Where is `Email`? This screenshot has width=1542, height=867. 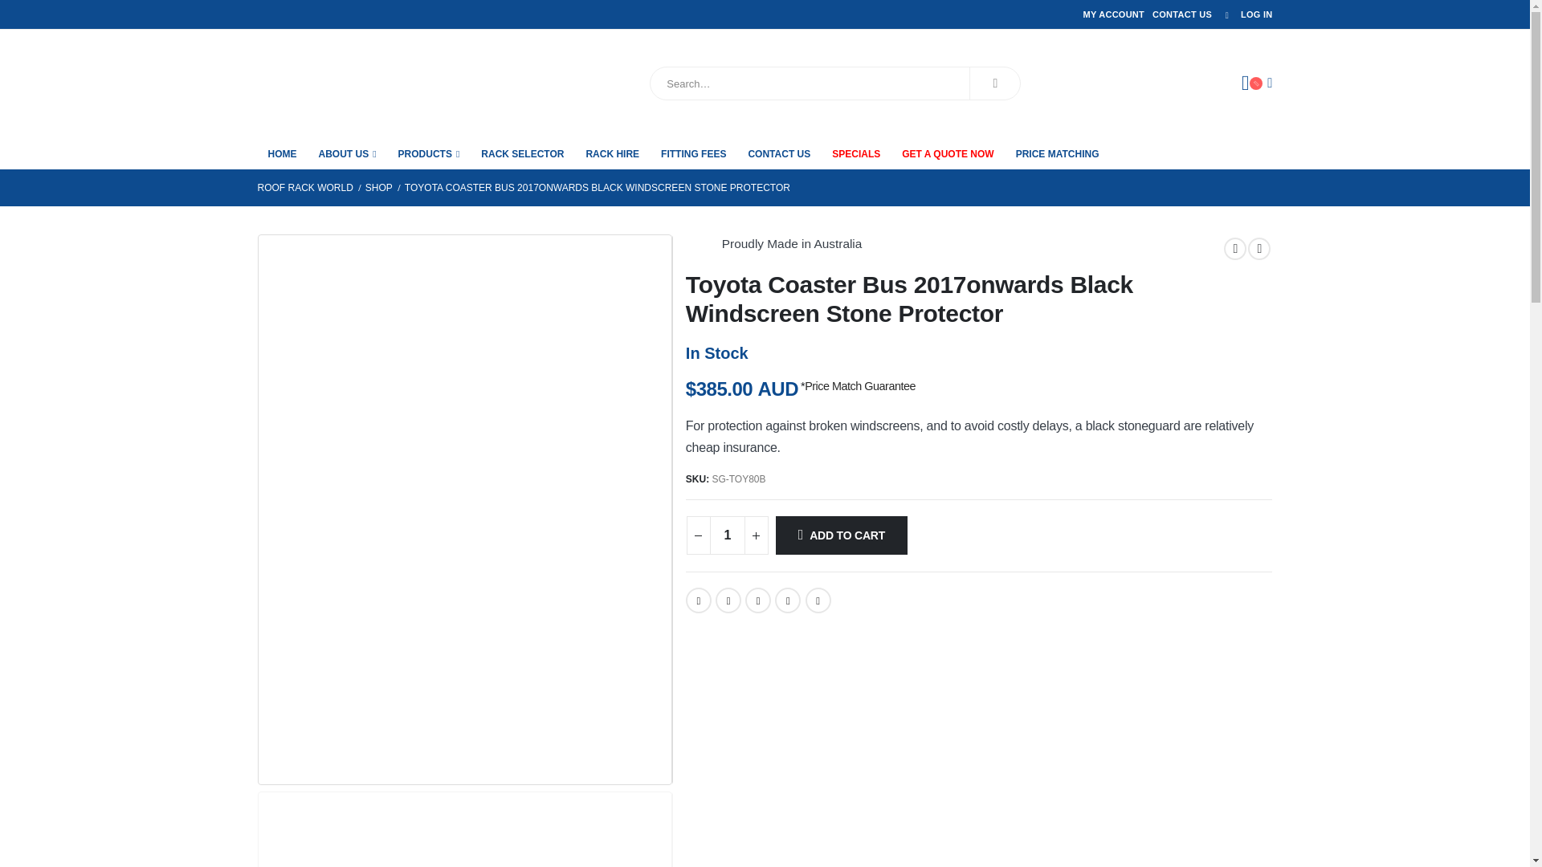
Email is located at coordinates (818, 600).